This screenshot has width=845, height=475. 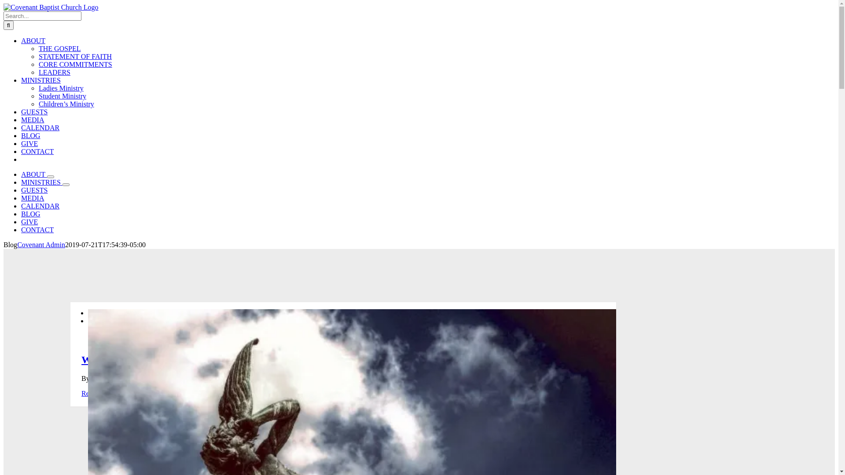 I want to click on CALENDAR, so click(x=40, y=128).